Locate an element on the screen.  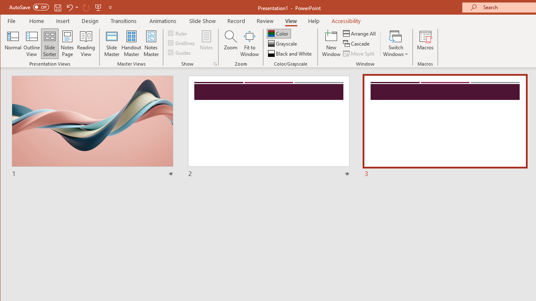
Handout Master is located at coordinates (131, 43).